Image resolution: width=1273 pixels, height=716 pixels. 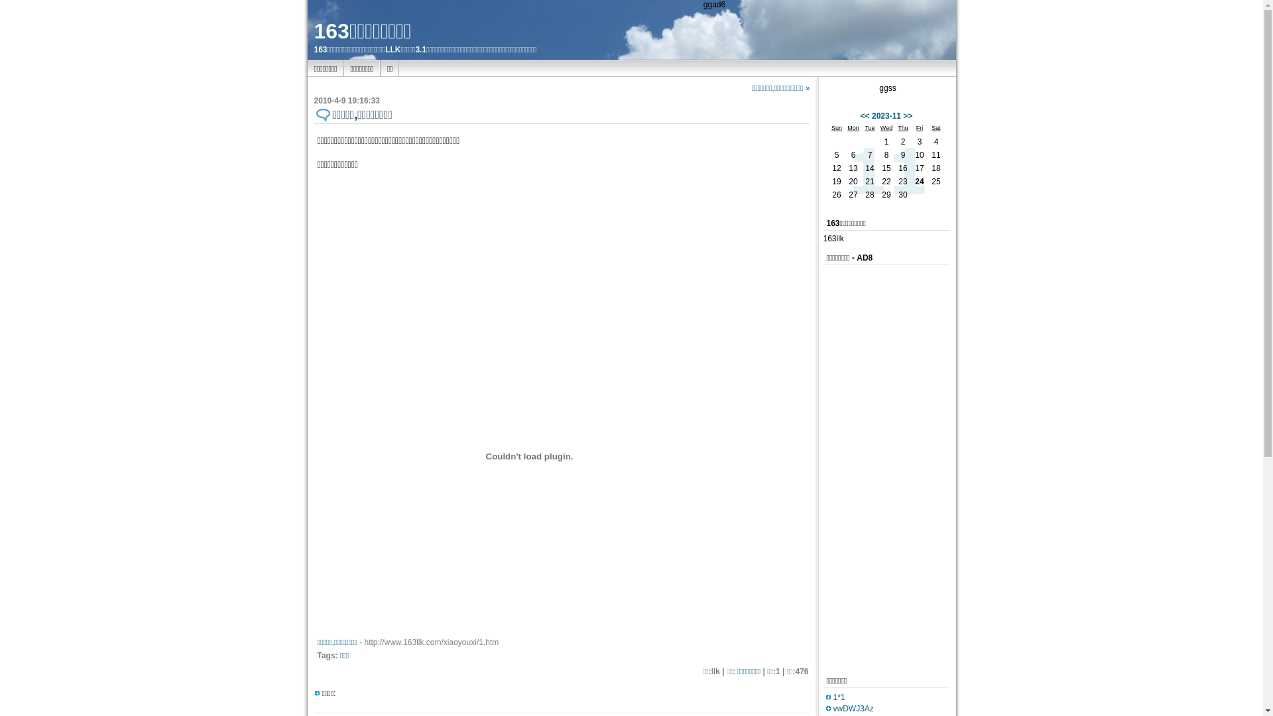 What do you see at coordinates (839, 697) in the screenshot?
I see `1*1` at bounding box center [839, 697].